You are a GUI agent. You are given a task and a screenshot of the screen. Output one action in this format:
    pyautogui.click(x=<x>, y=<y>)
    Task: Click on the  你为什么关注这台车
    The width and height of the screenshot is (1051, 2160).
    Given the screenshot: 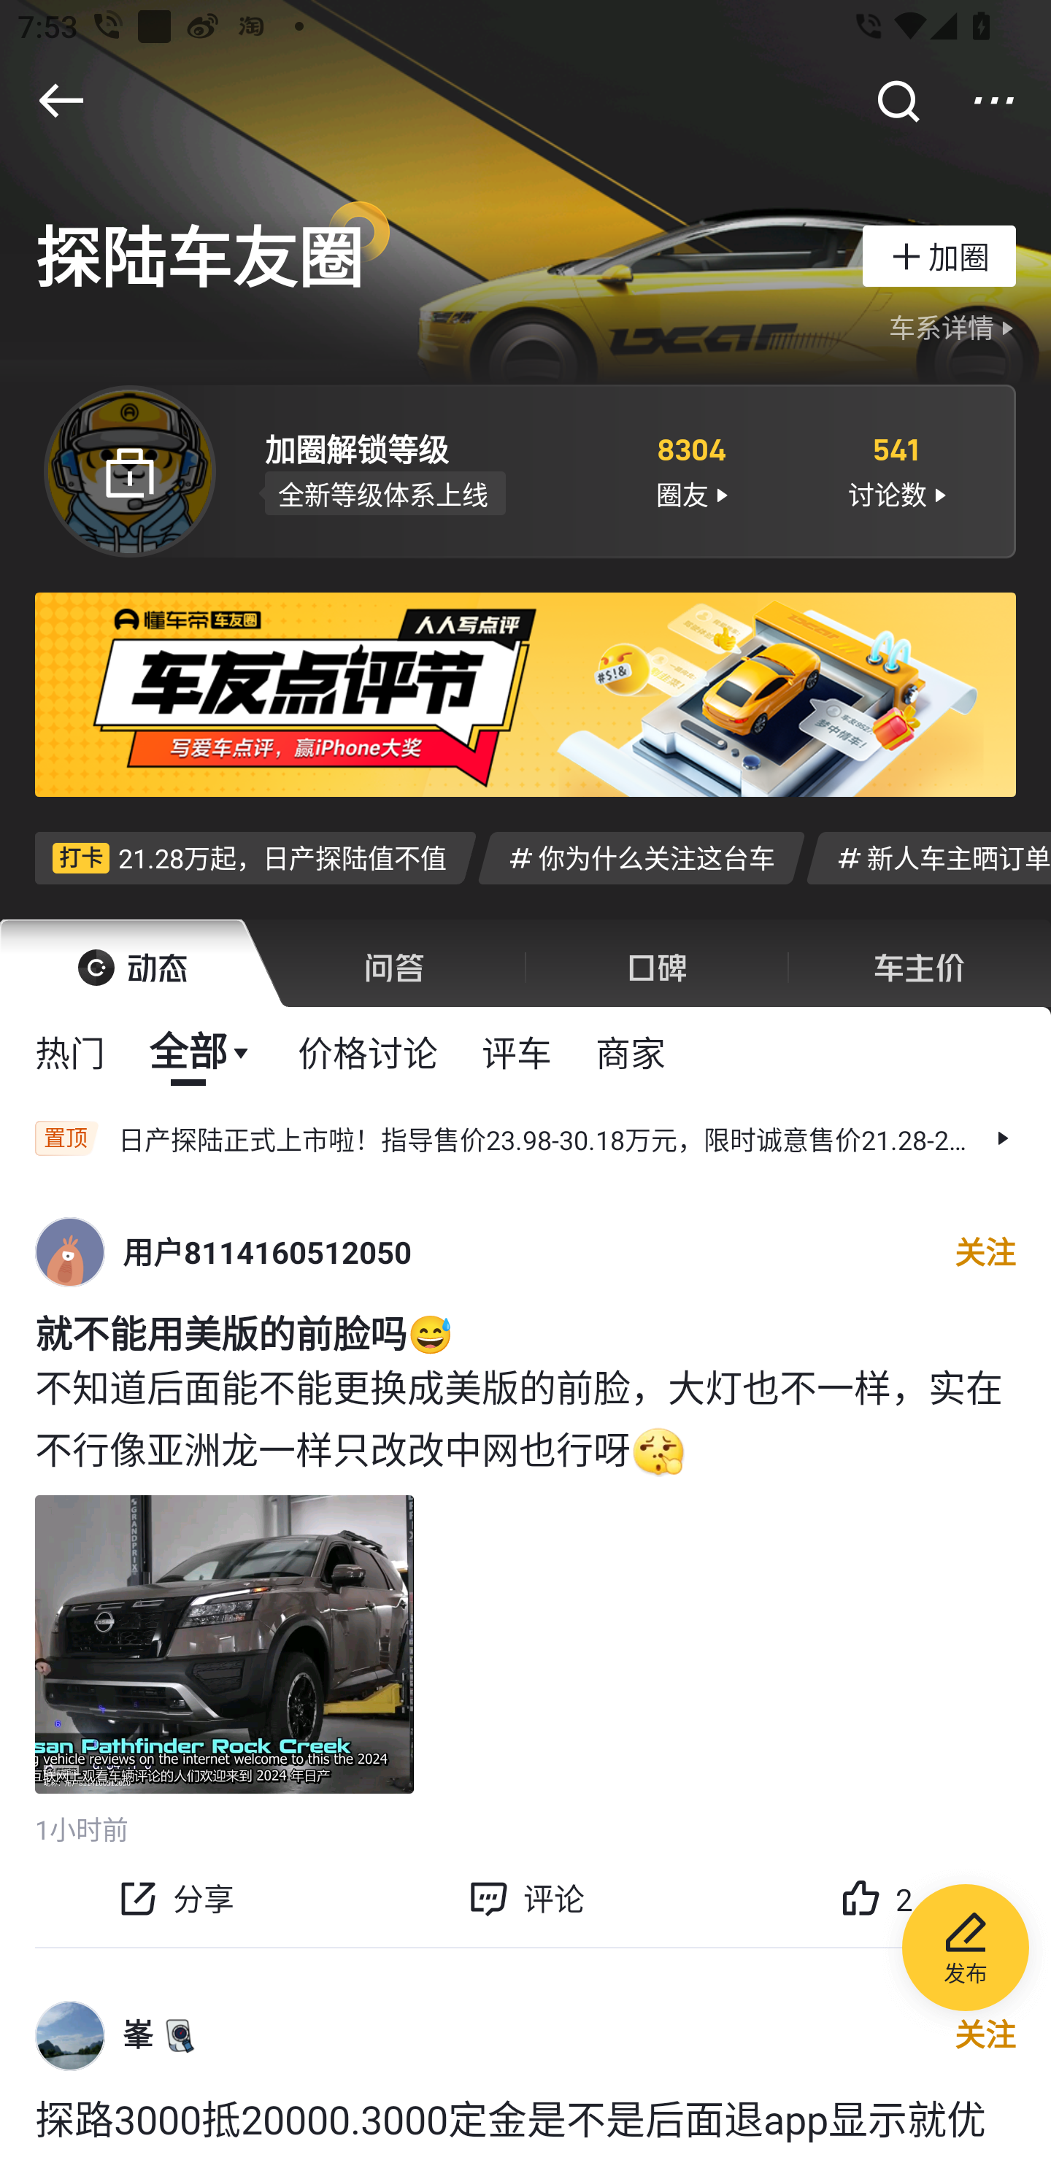 What is the action you would take?
    pyautogui.click(x=641, y=857)
    